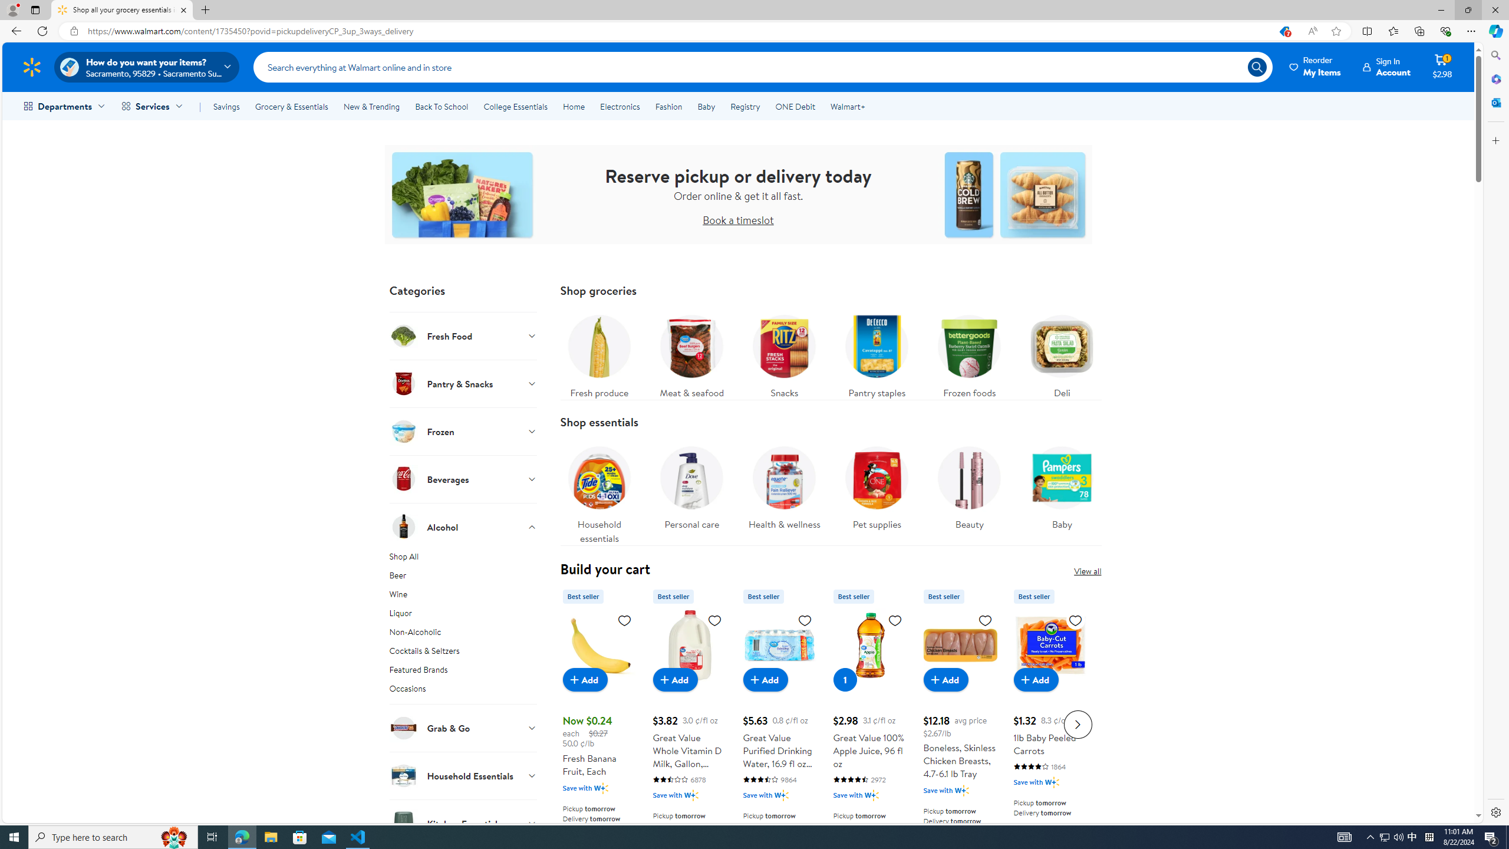 This screenshot has height=849, width=1509. I want to click on Personal care, so click(691, 492).